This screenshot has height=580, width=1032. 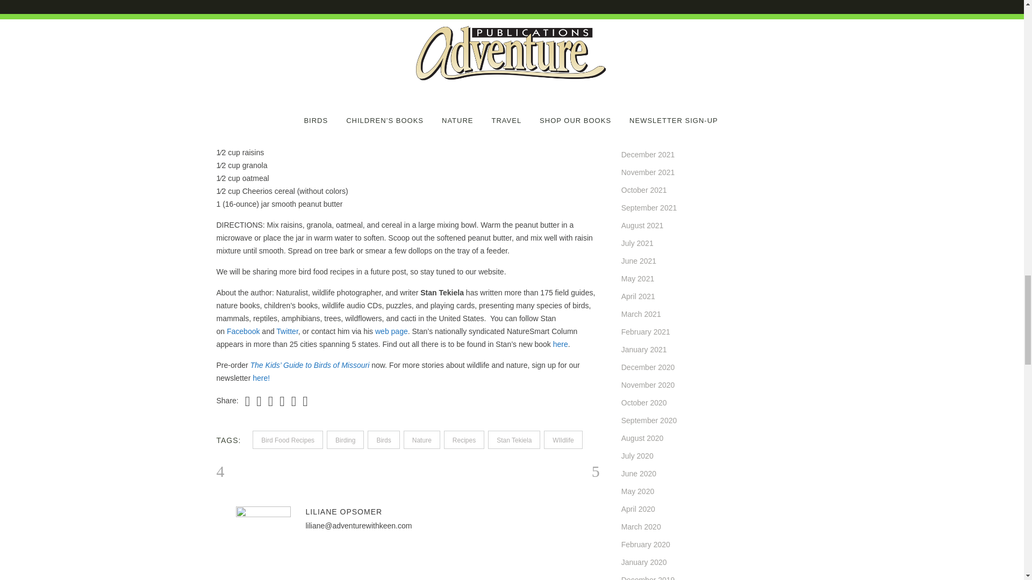 I want to click on here, so click(x=561, y=344).